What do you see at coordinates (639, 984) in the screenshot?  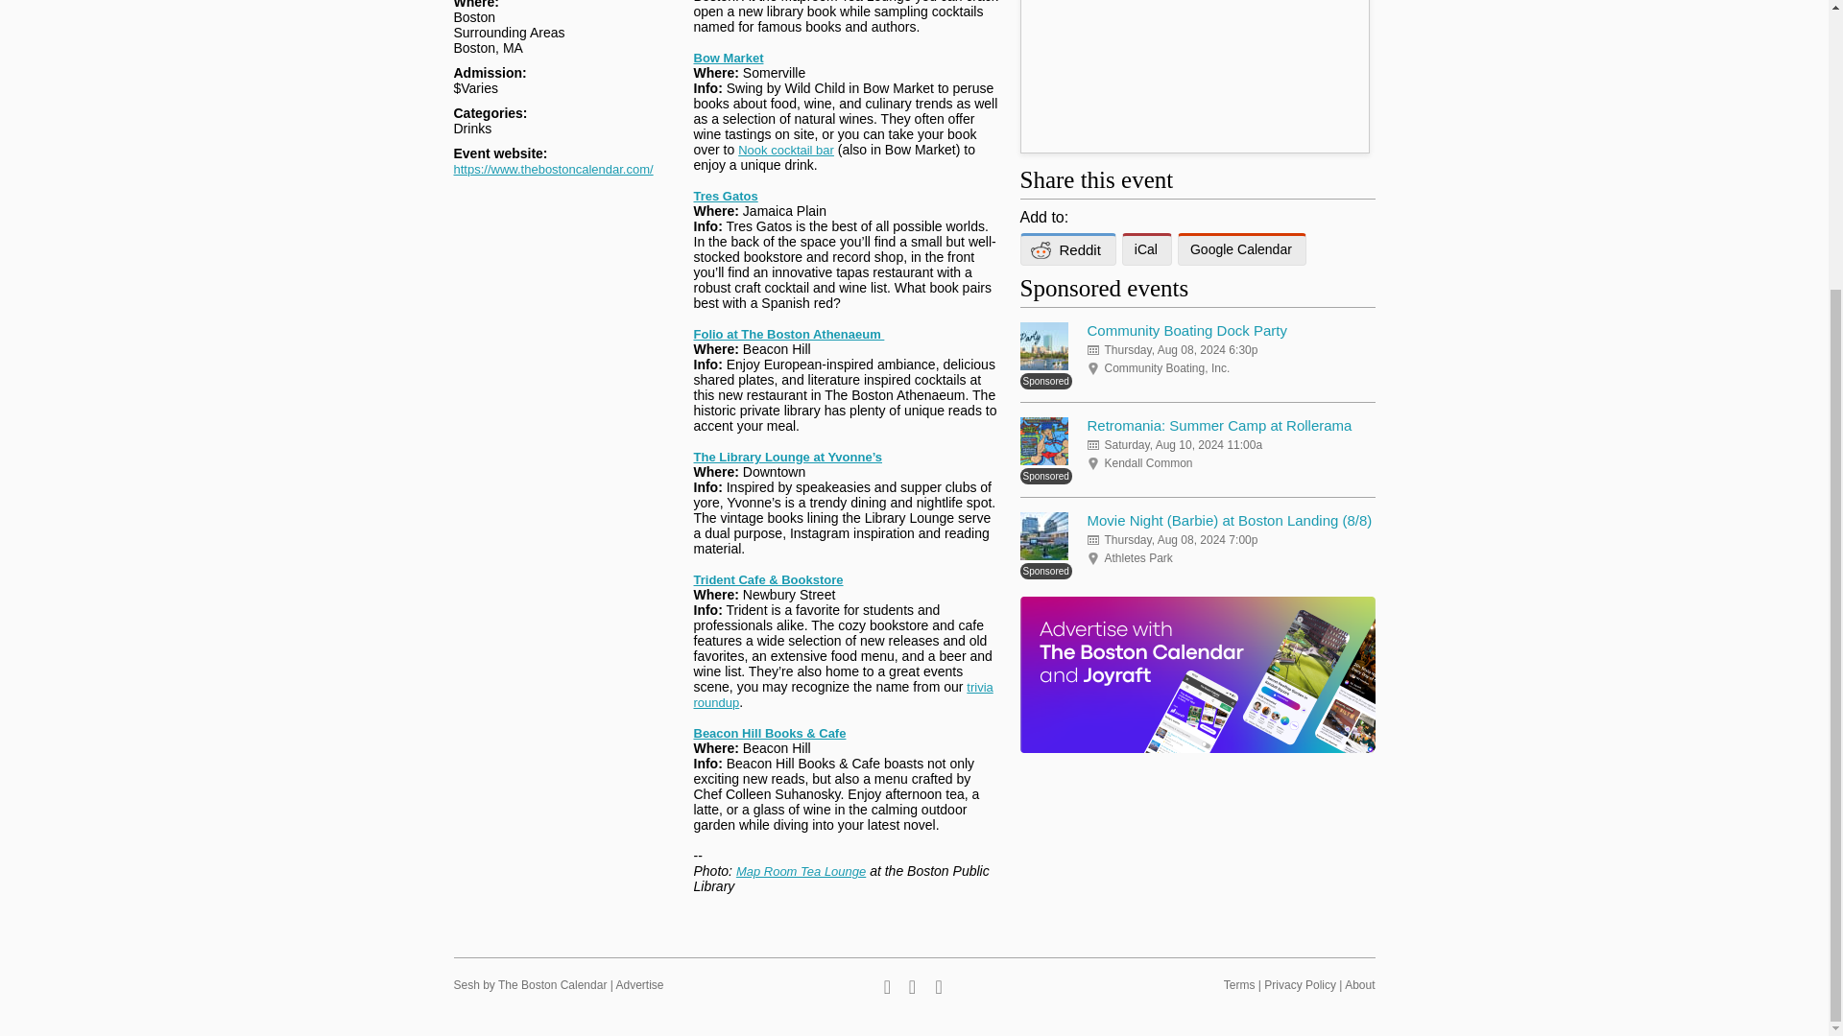 I see `Advertise` at bounding box center [639, 984].